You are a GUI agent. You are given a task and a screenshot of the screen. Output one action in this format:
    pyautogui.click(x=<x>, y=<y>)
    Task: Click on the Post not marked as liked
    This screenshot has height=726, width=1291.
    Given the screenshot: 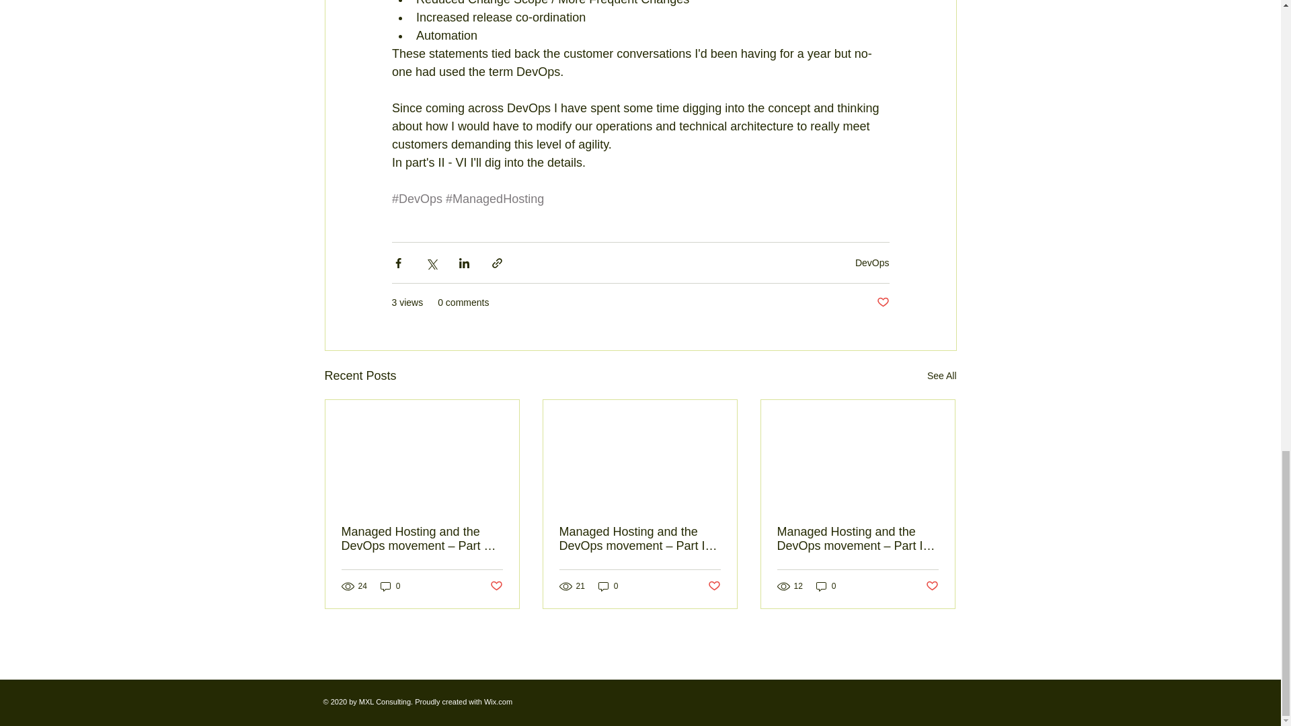 What is the action you would take?
    pyautogui.click(x=495, y=586)
    